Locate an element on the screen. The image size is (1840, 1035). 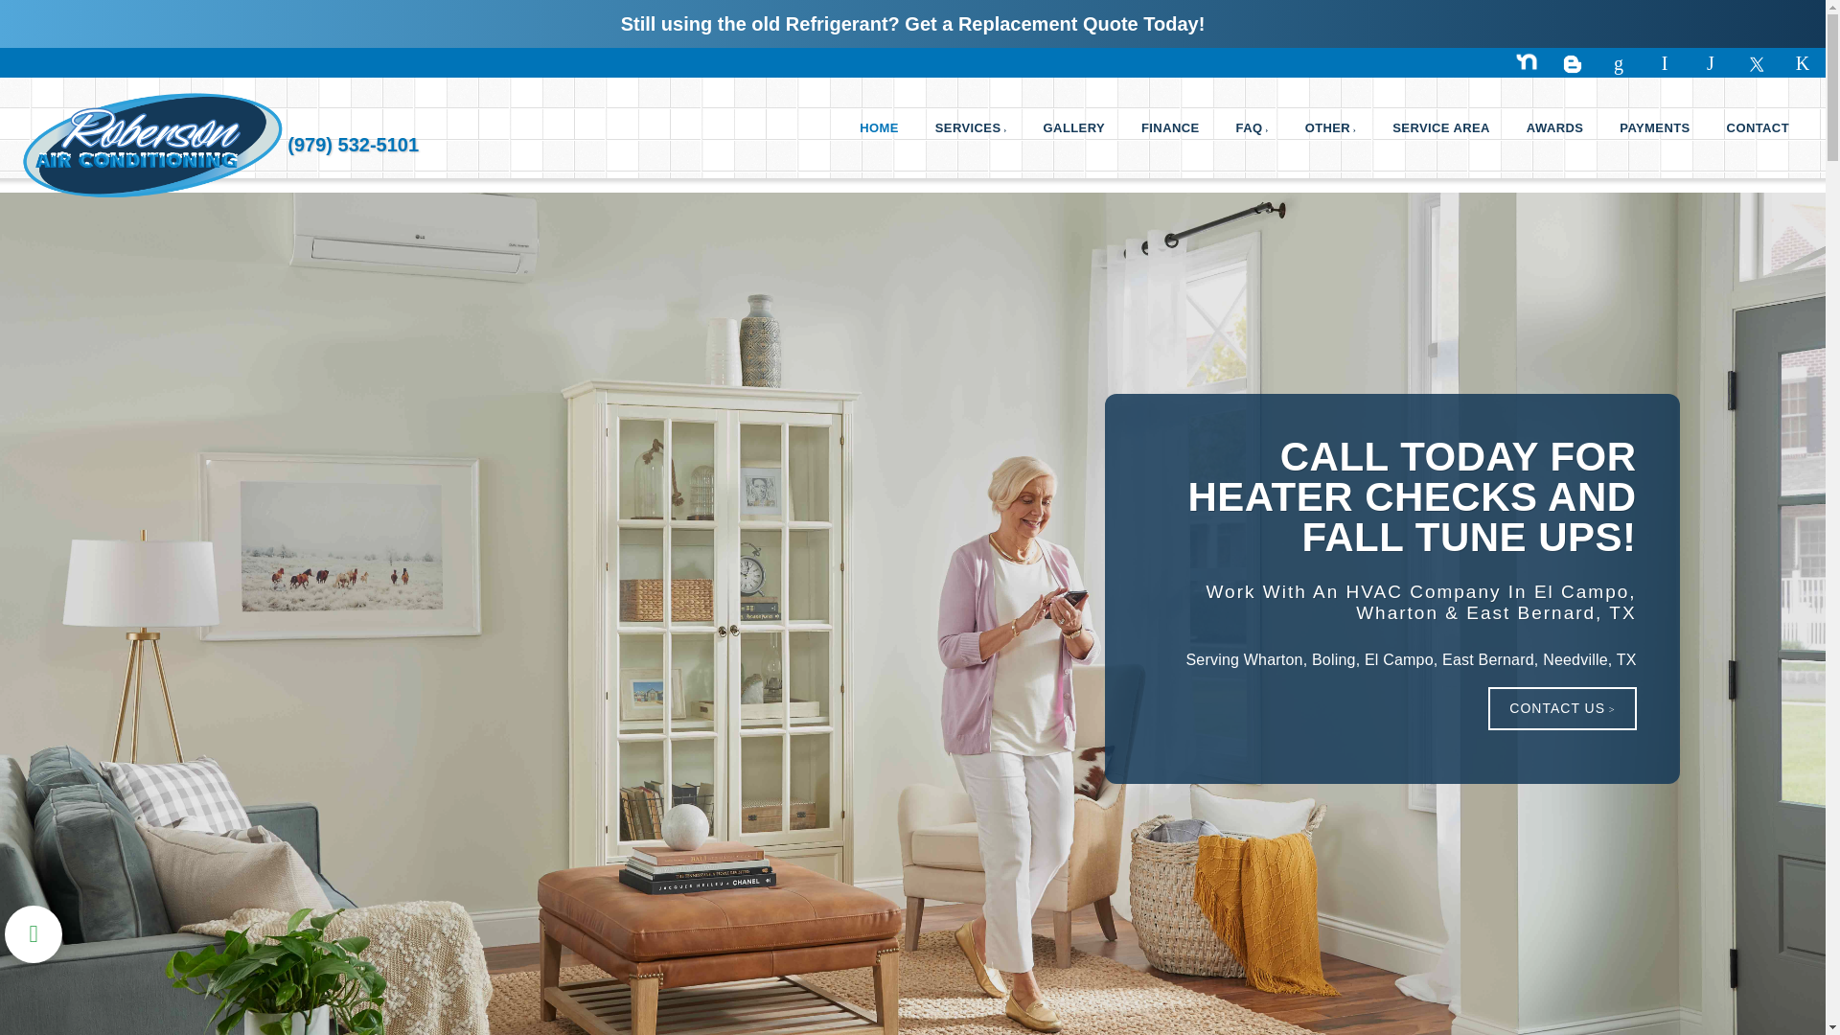
Instagram is located at coordinates (1664, 62).